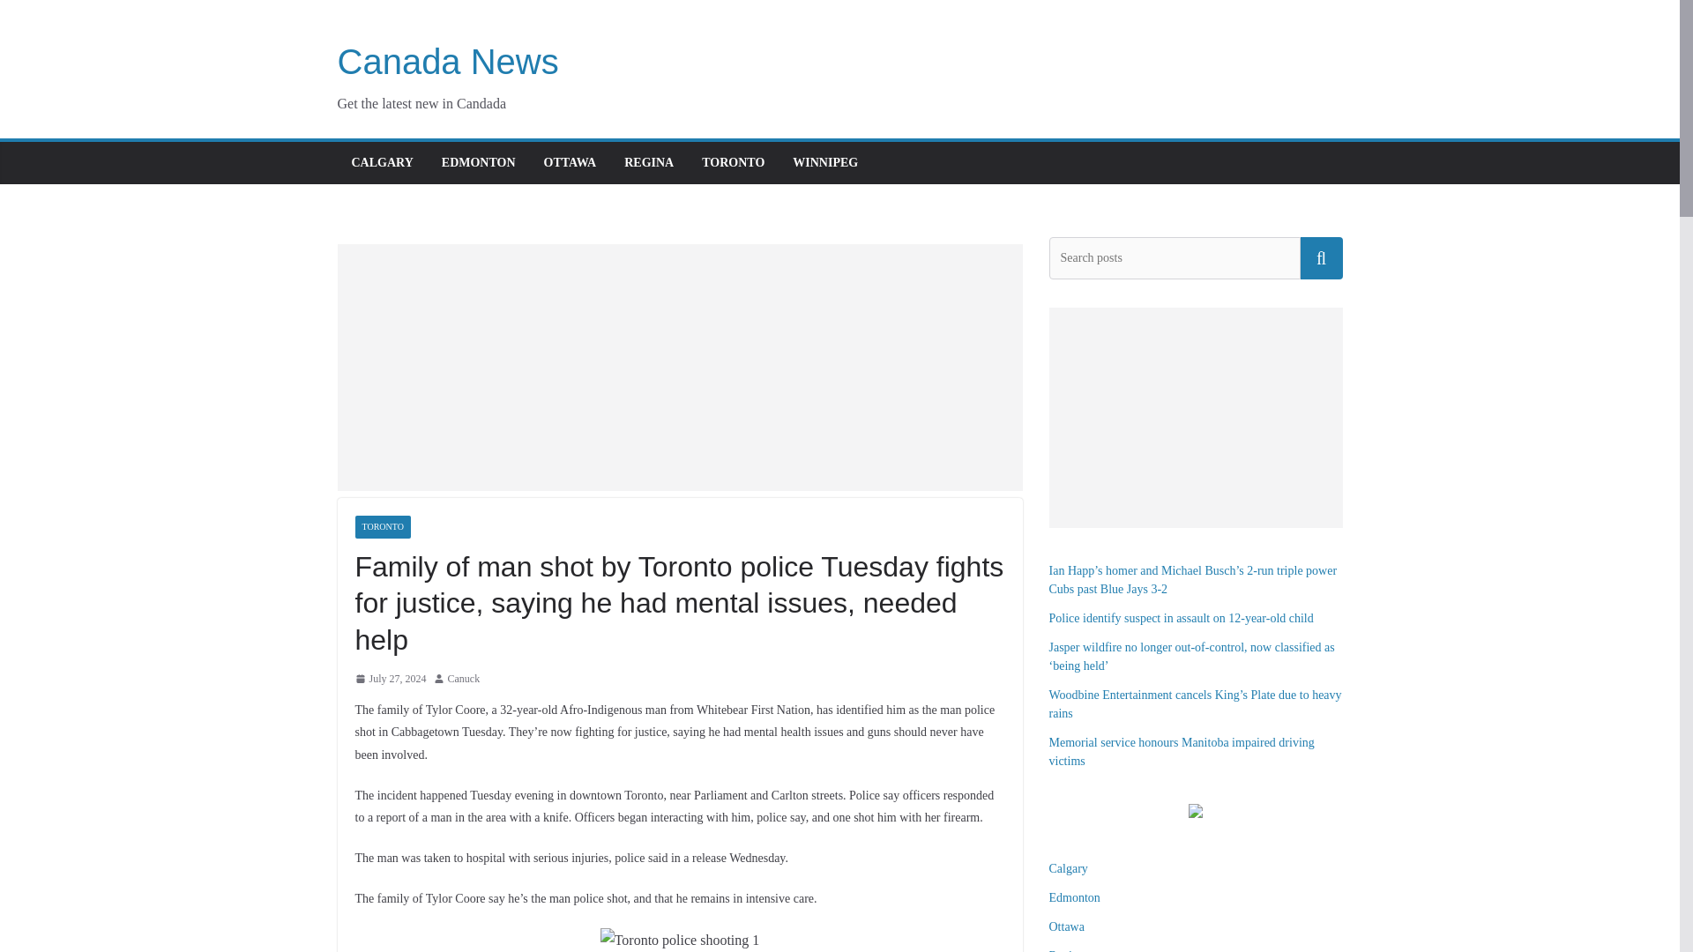 Image resolution: width=1693 pixels, height=952 pixels. I want to click on WINNIPEG, so click(825, 162).